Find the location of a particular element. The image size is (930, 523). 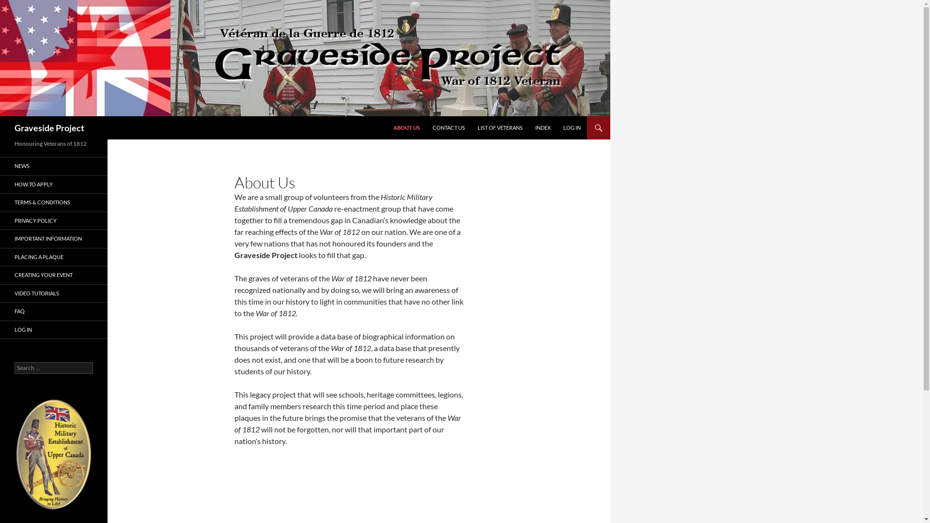

IMPORTANT INFORMATION is located at coordinates (54, 239).